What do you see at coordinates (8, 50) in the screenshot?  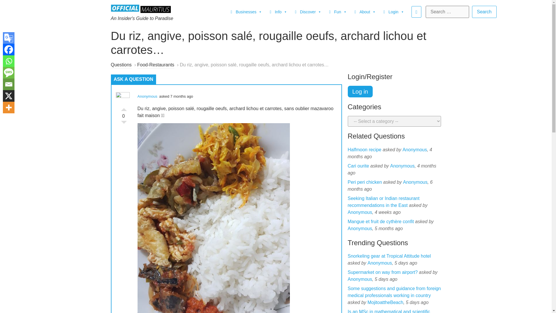 I see `Facebook` at bounding box center [8, 50].